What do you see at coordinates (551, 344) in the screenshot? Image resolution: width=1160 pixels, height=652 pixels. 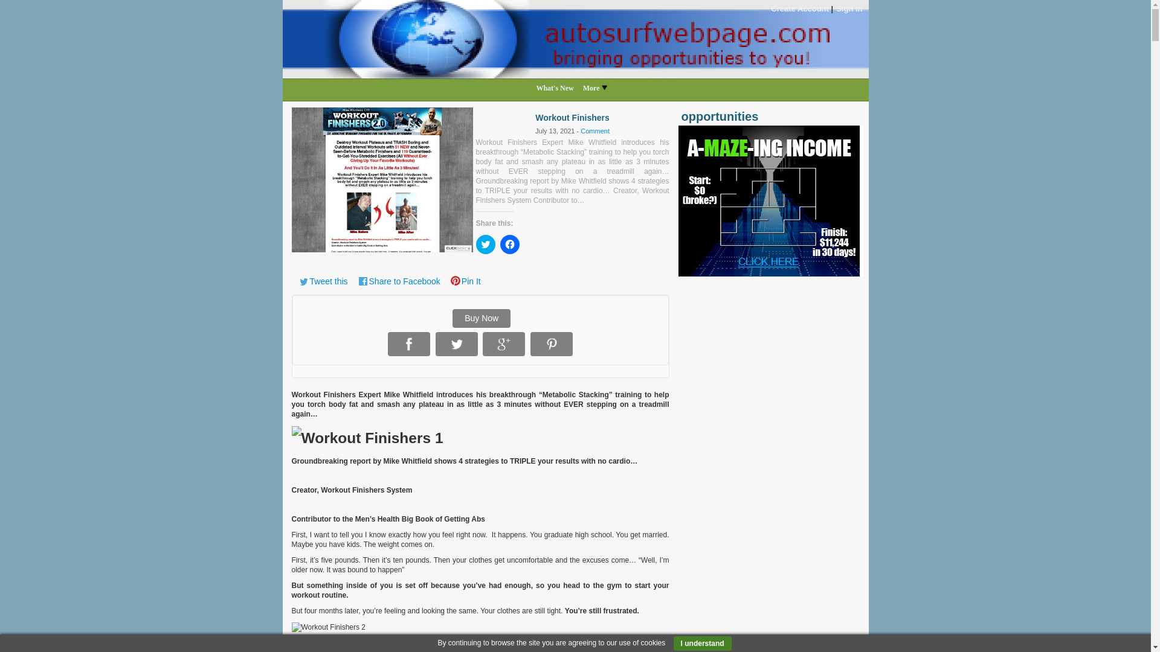 I see `Workout Finishers 4` at bounding box center [551, 344].